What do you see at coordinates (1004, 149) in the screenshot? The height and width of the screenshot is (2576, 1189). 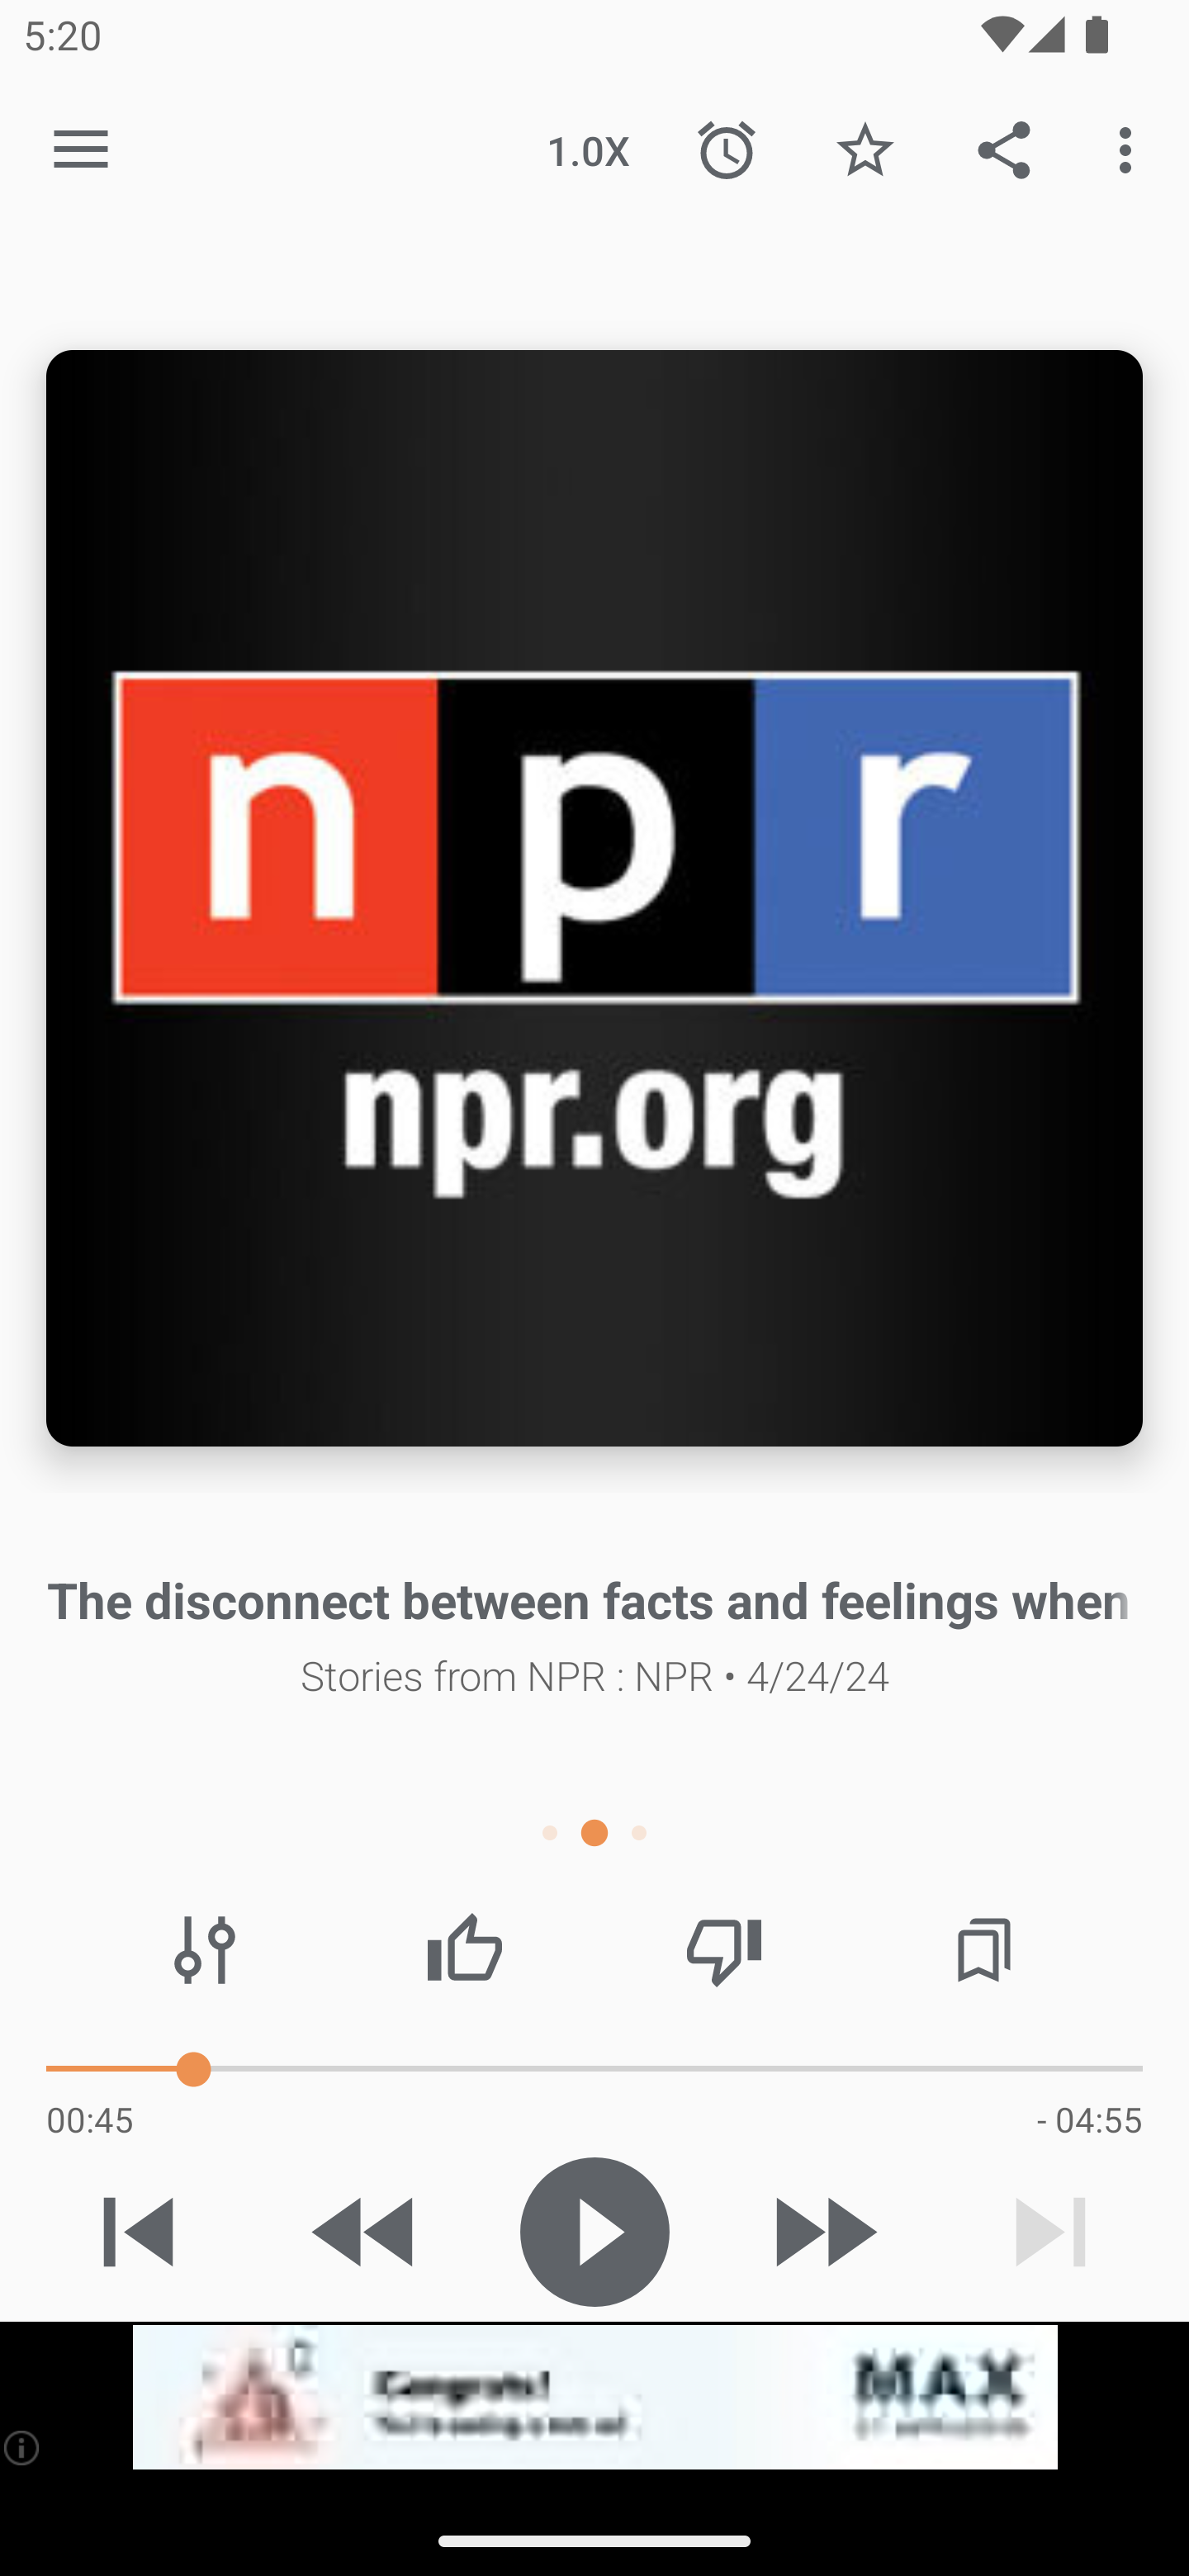 I see `Share` at bounding box center [1004, 149].